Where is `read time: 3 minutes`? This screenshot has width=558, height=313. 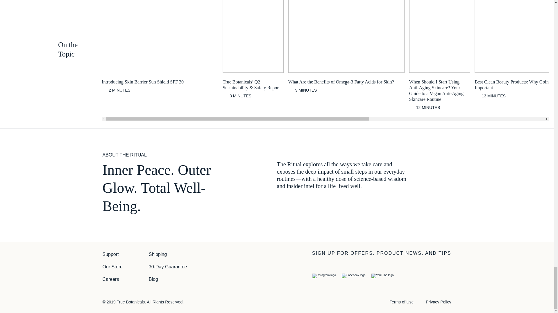
read time: 3 minutes is located at coordinates (237, 96).